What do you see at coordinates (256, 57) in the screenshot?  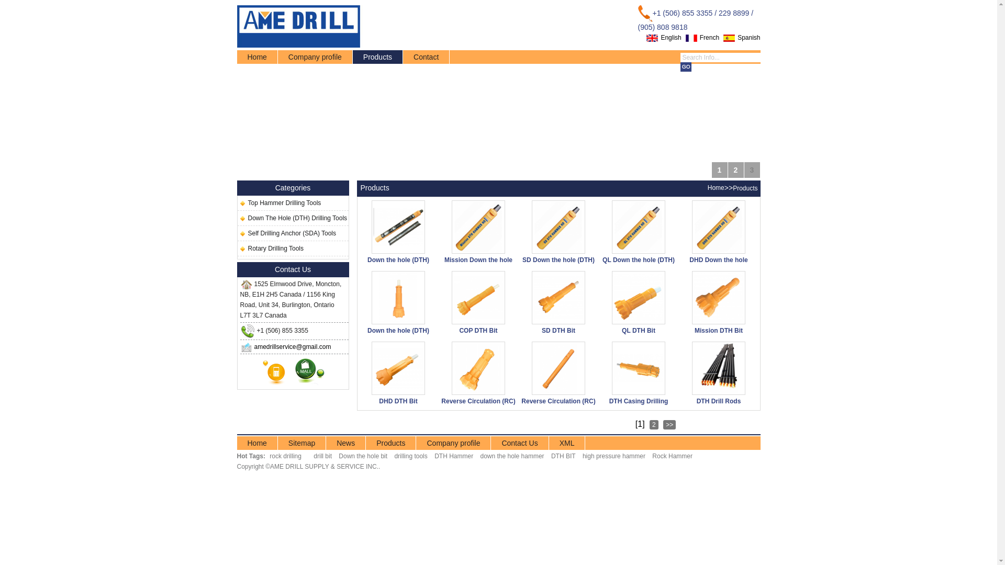 I see `Home` at bounding box center [256, 57].